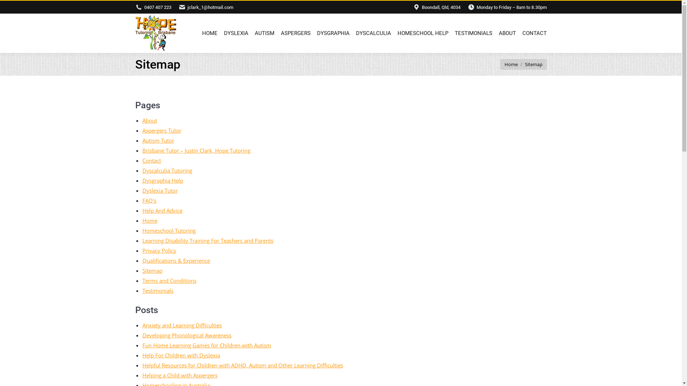  Describe the element at coordinates (150, 221) in the screenshot. I see `Home` at that location.